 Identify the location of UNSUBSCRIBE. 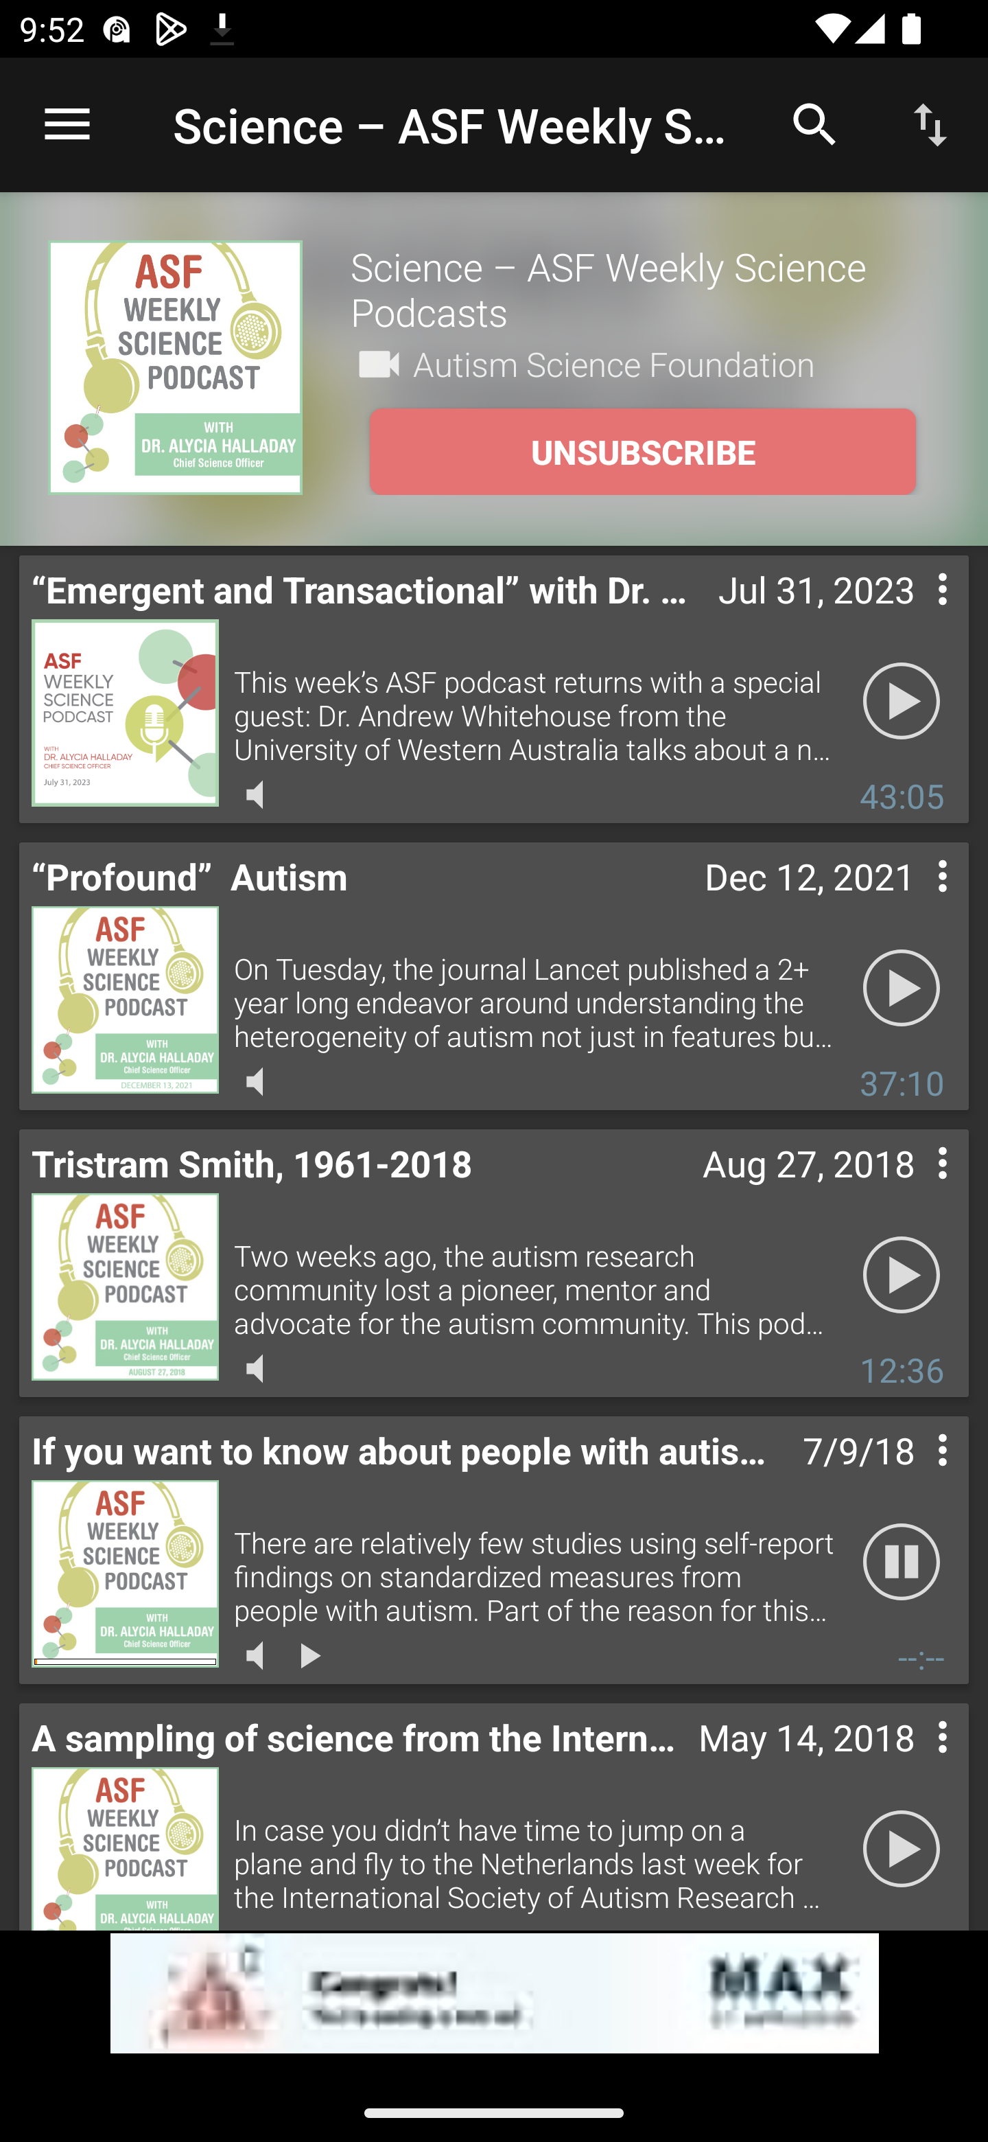
(642, 452).